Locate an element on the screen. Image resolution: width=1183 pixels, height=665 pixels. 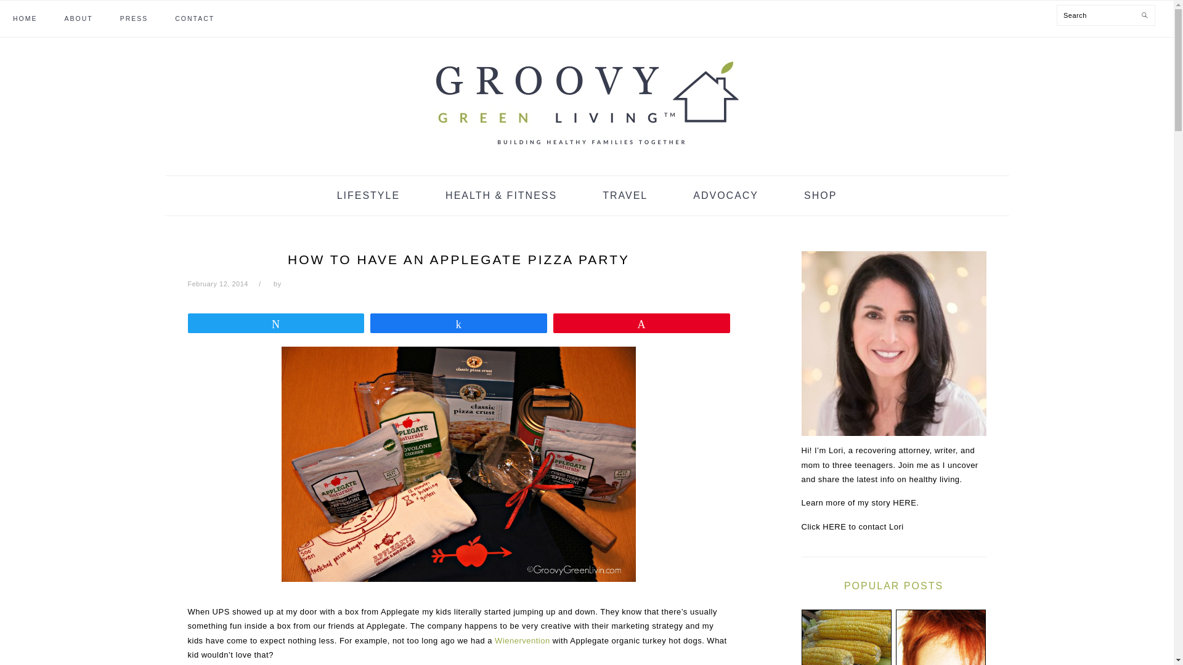
CONTACT is located at coordinates (195, 18).